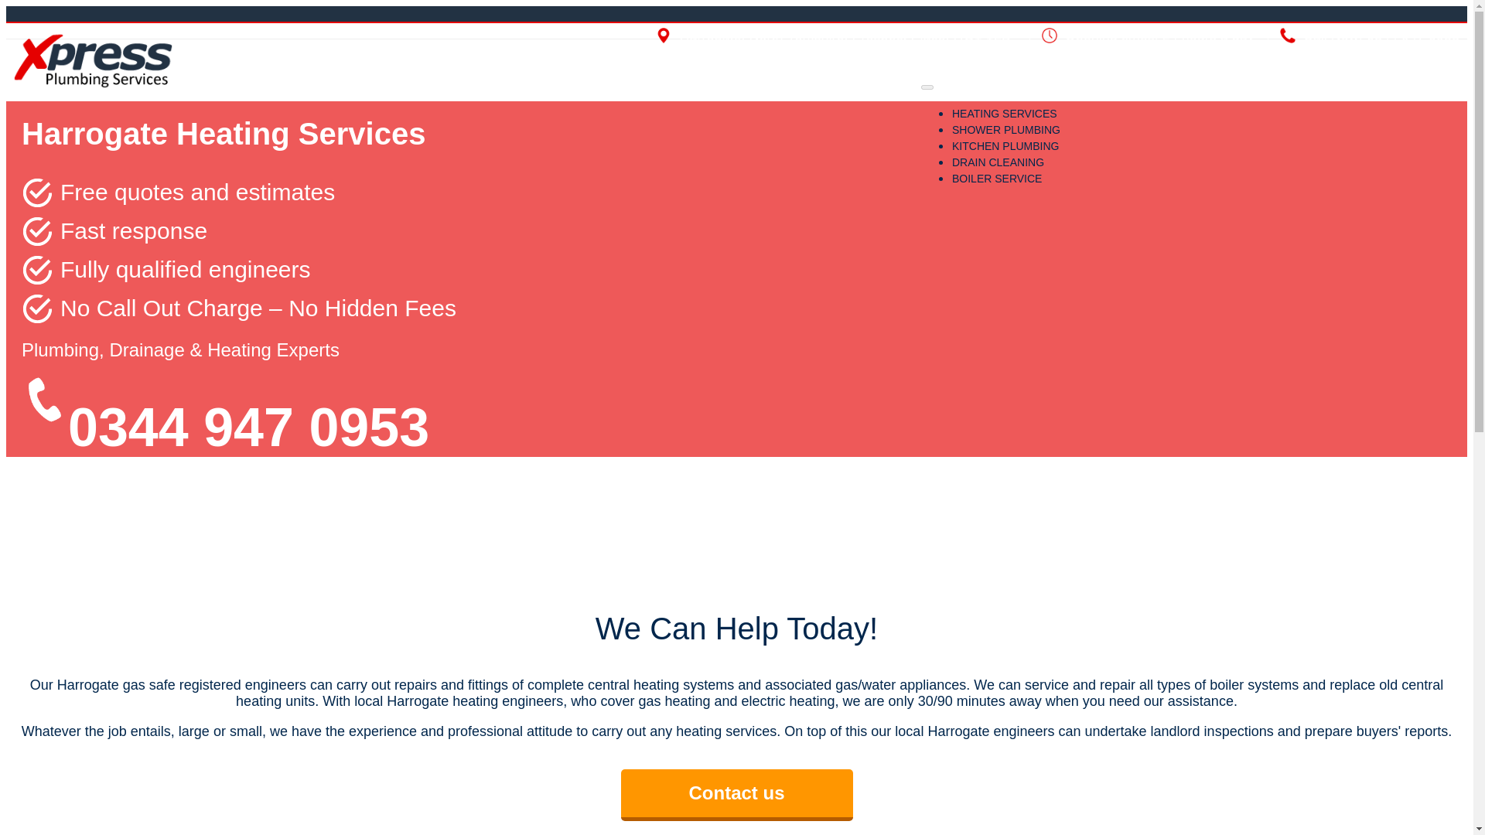 This screenshot has height=835, width=1485. Describe the element at coordinates (1004, 114) in the screenshot. I see `HEATING SERVICES` at that location.